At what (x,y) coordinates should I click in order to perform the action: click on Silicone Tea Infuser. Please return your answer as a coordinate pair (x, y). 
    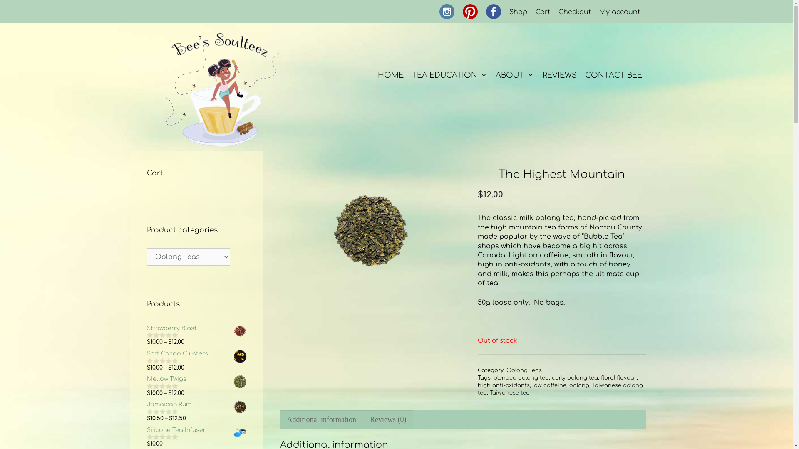
    Looking at the image, I should click on (196, 430).